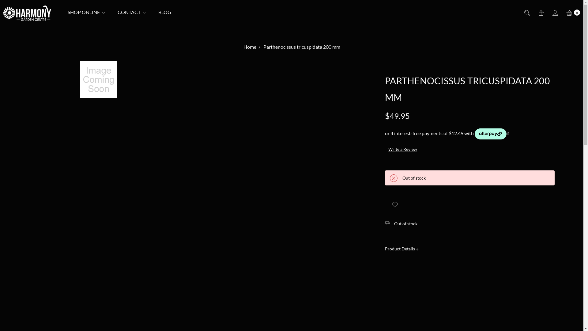 The height and width of the screenshot is (331, 588). I want to click on Home, so click(250, 47).